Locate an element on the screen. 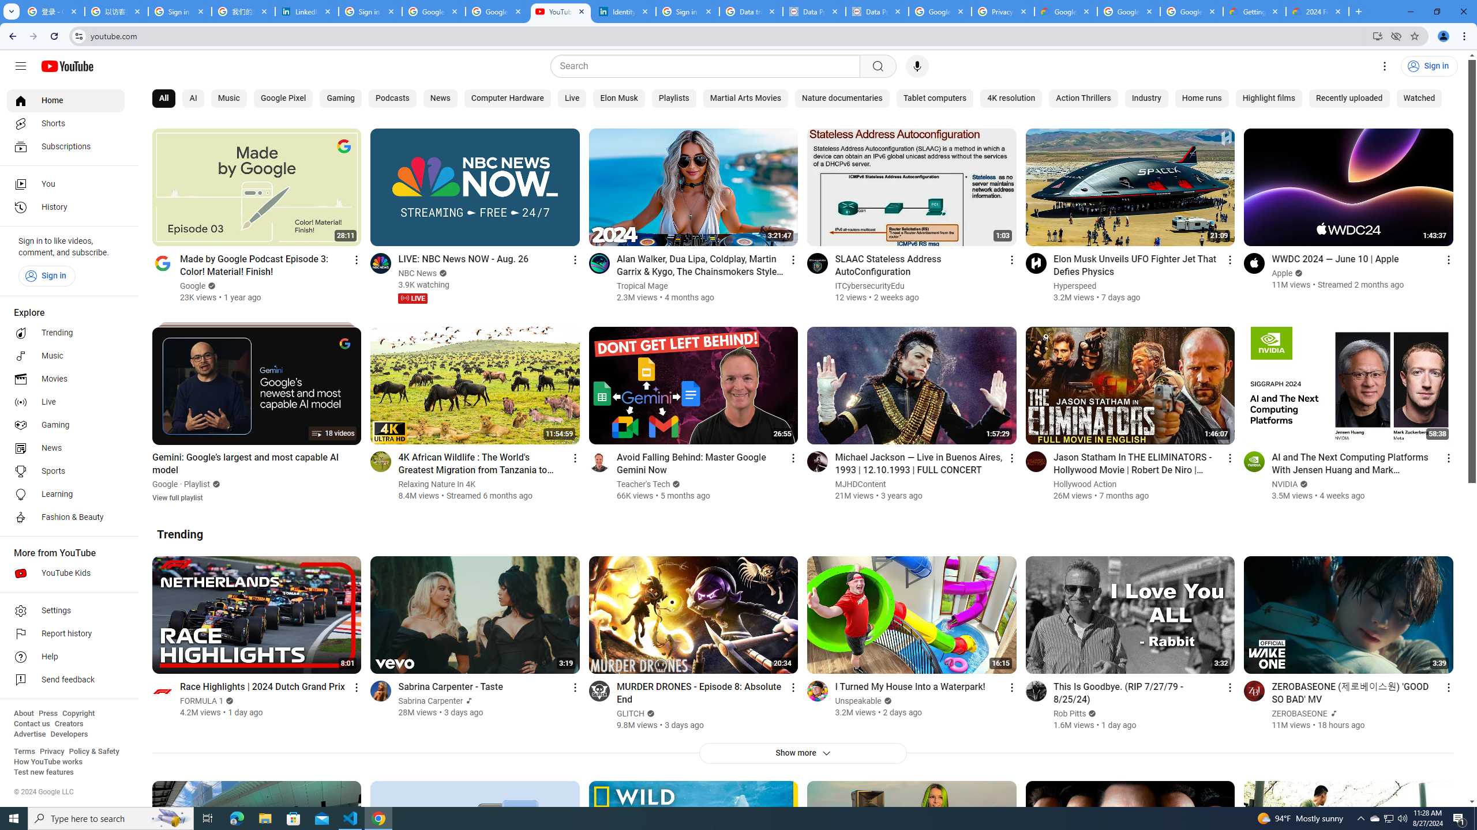 The image size is (1477, 830). YouTube Home is located at coordinates (67, 66).